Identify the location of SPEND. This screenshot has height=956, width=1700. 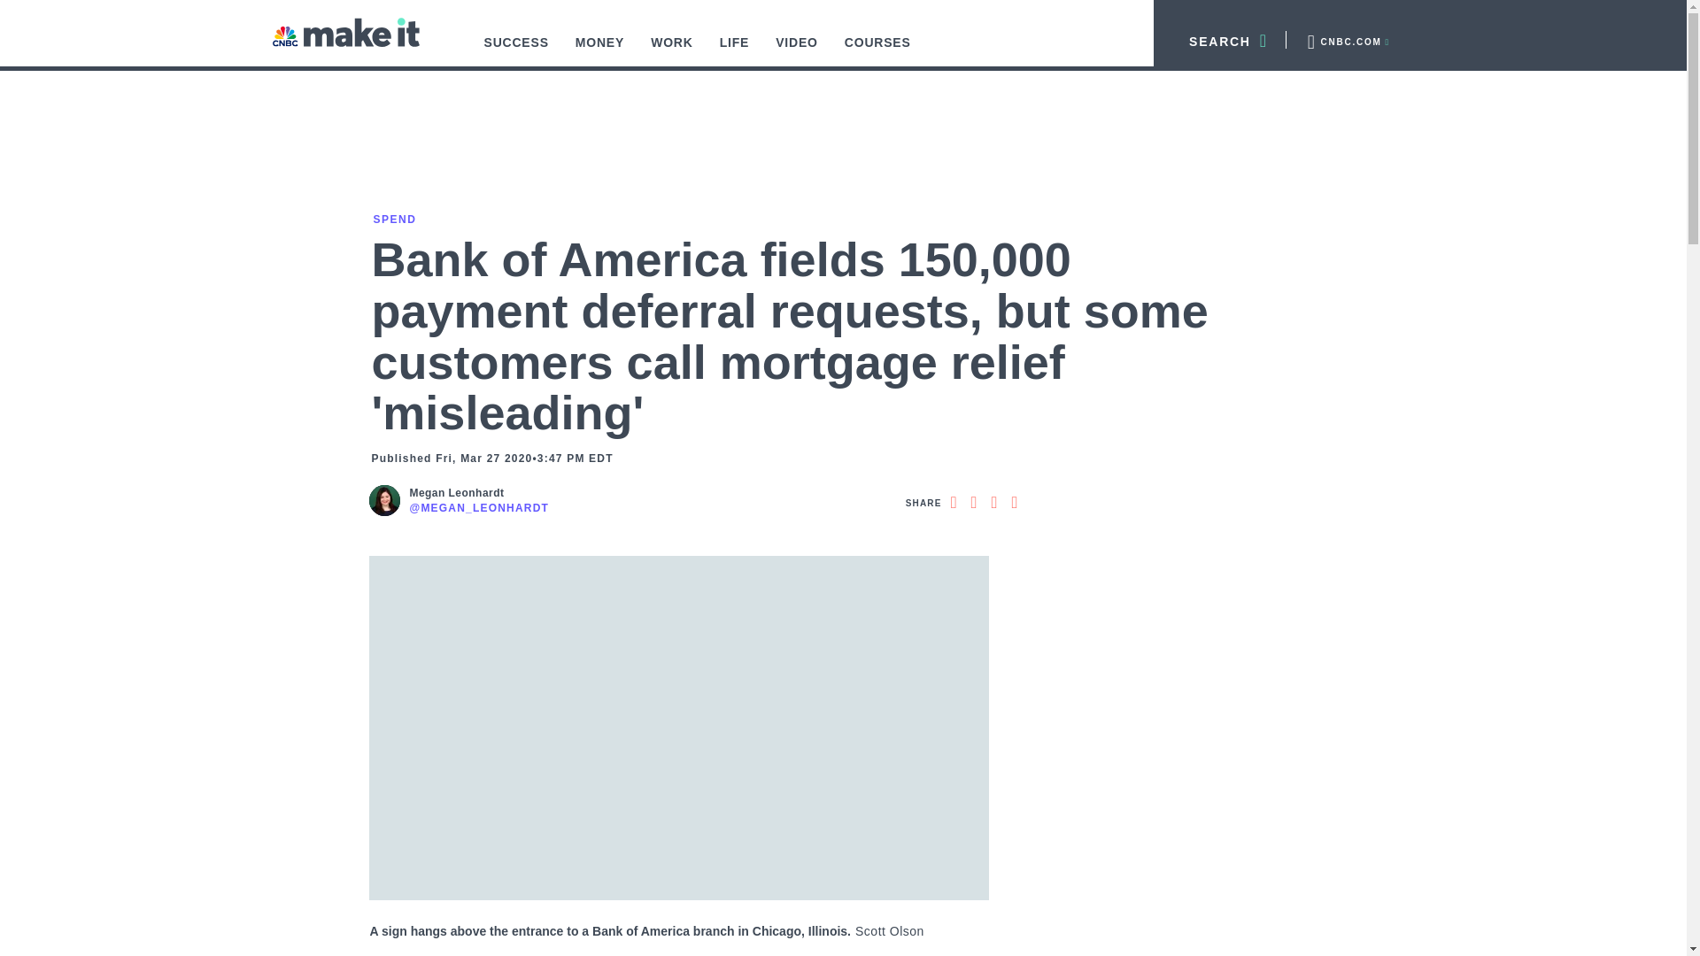
(393, 219).